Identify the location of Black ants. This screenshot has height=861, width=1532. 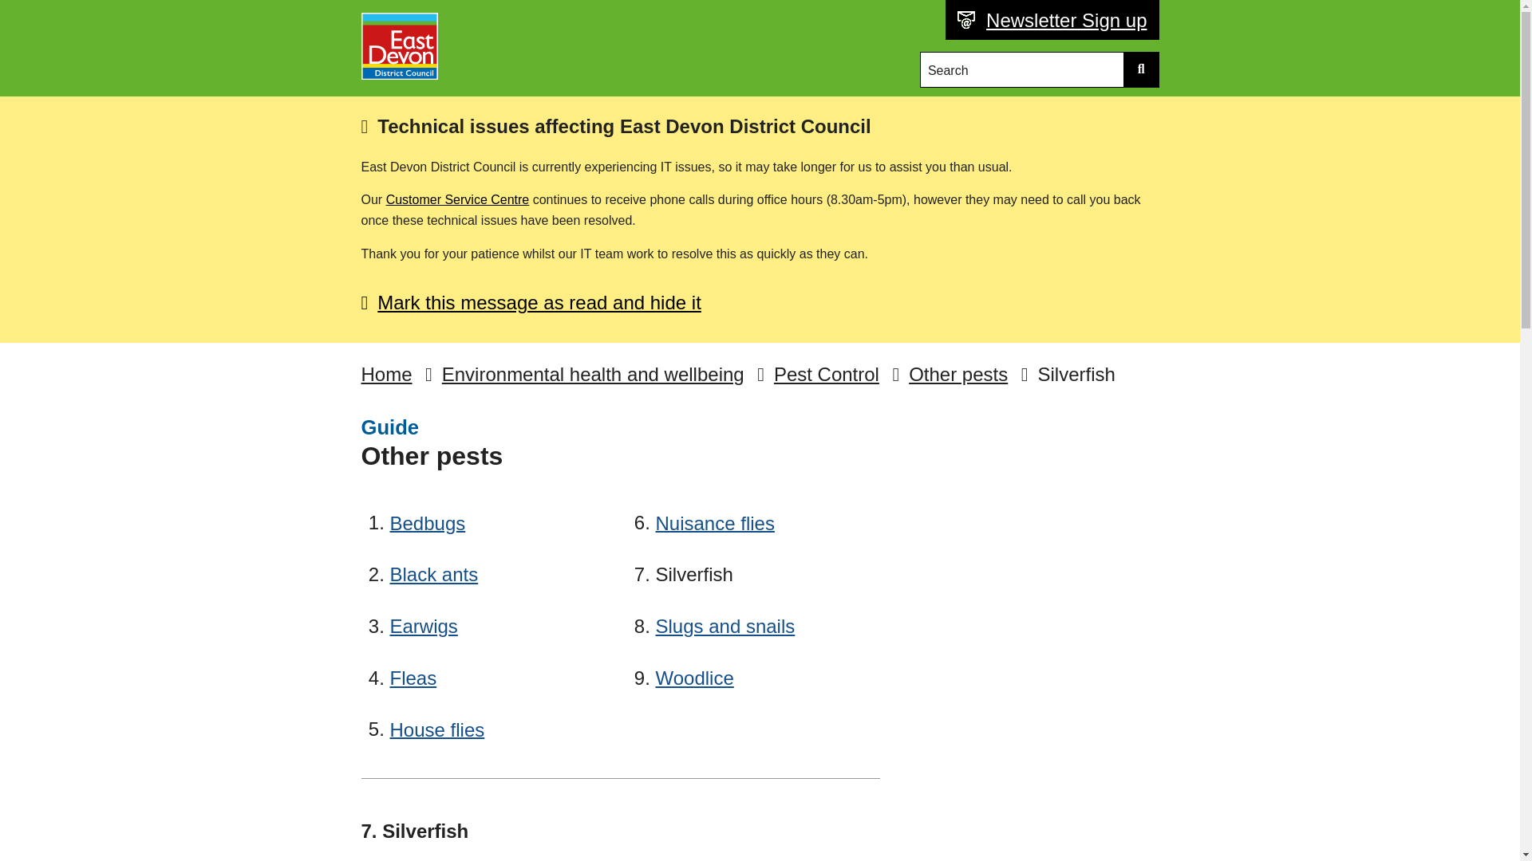
(433, 574).